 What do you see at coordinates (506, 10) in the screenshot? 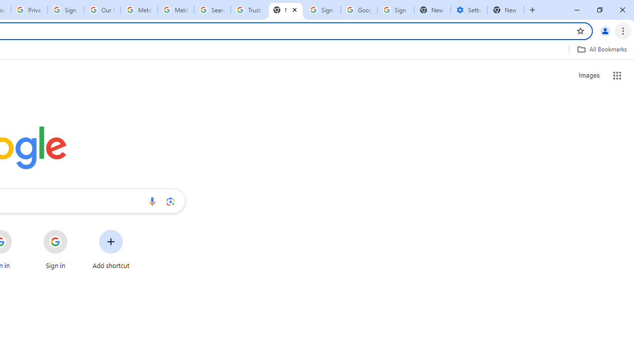
I see `New Tab` at bounding box center [506, 10].